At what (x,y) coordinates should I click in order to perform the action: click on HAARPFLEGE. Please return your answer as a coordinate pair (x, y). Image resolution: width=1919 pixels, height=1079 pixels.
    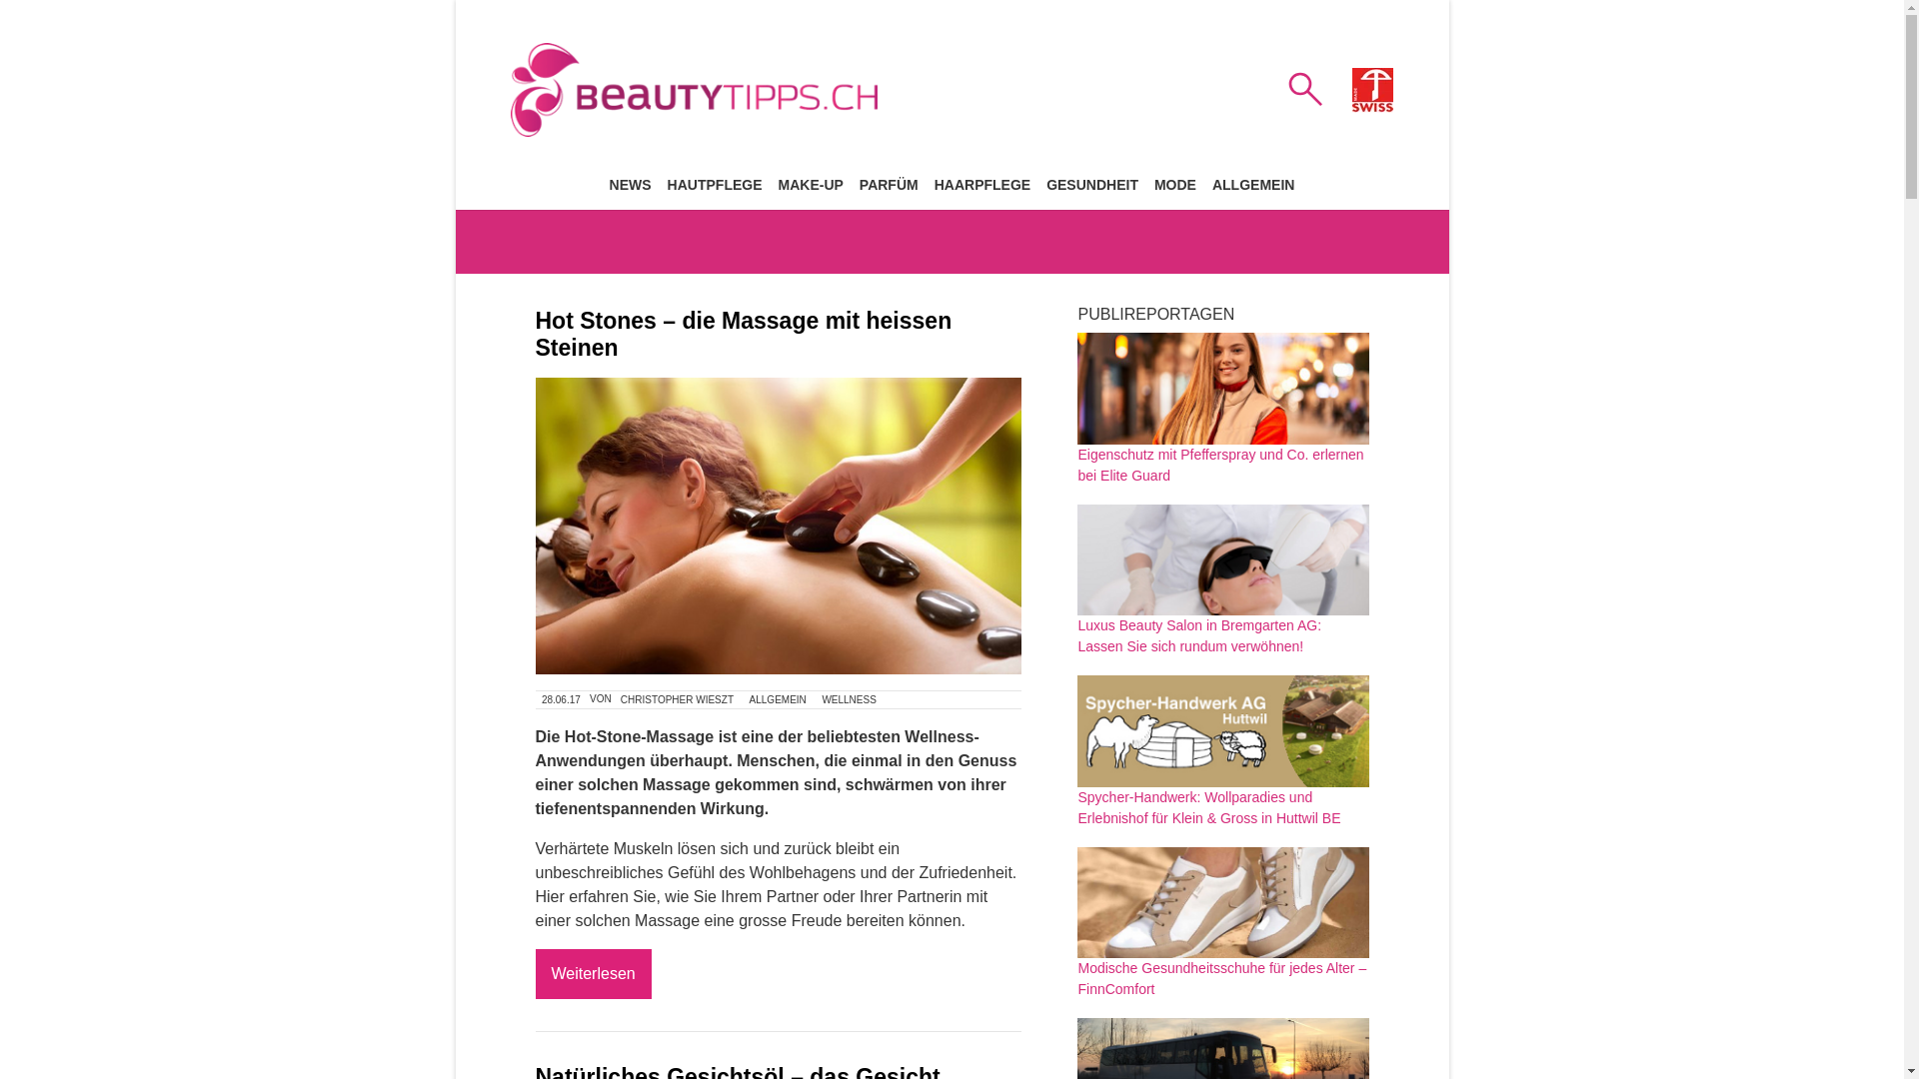
    Looking at the image, I should click on (982, 185).